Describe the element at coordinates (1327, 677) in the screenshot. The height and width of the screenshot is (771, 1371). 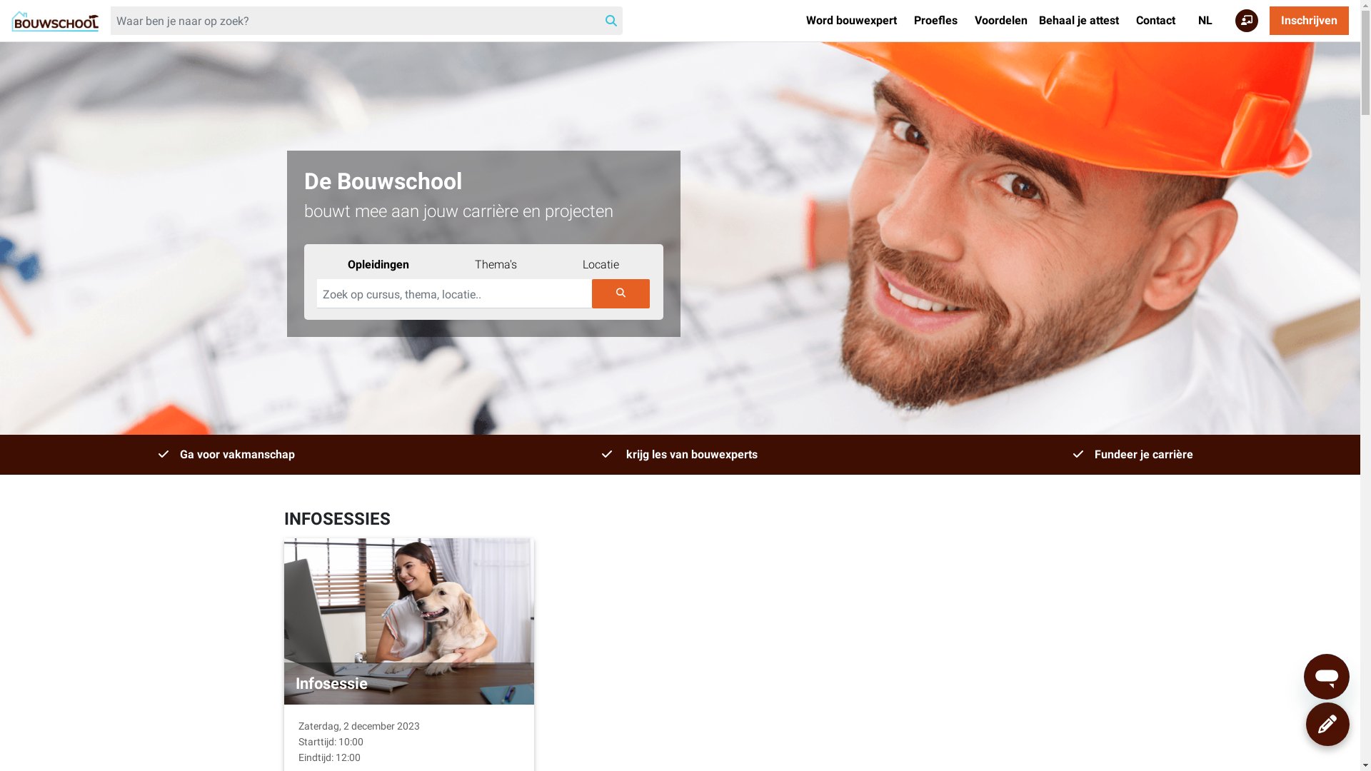
I see `Button to launch messaging window` at that location.